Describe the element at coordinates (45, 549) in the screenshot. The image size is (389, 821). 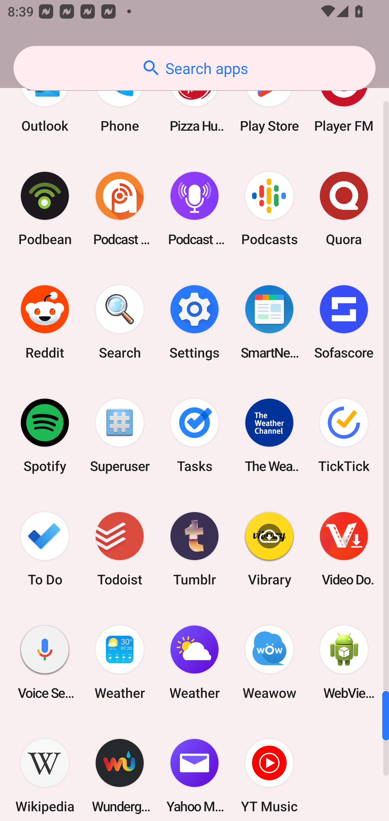
I see `To Do` at that location.